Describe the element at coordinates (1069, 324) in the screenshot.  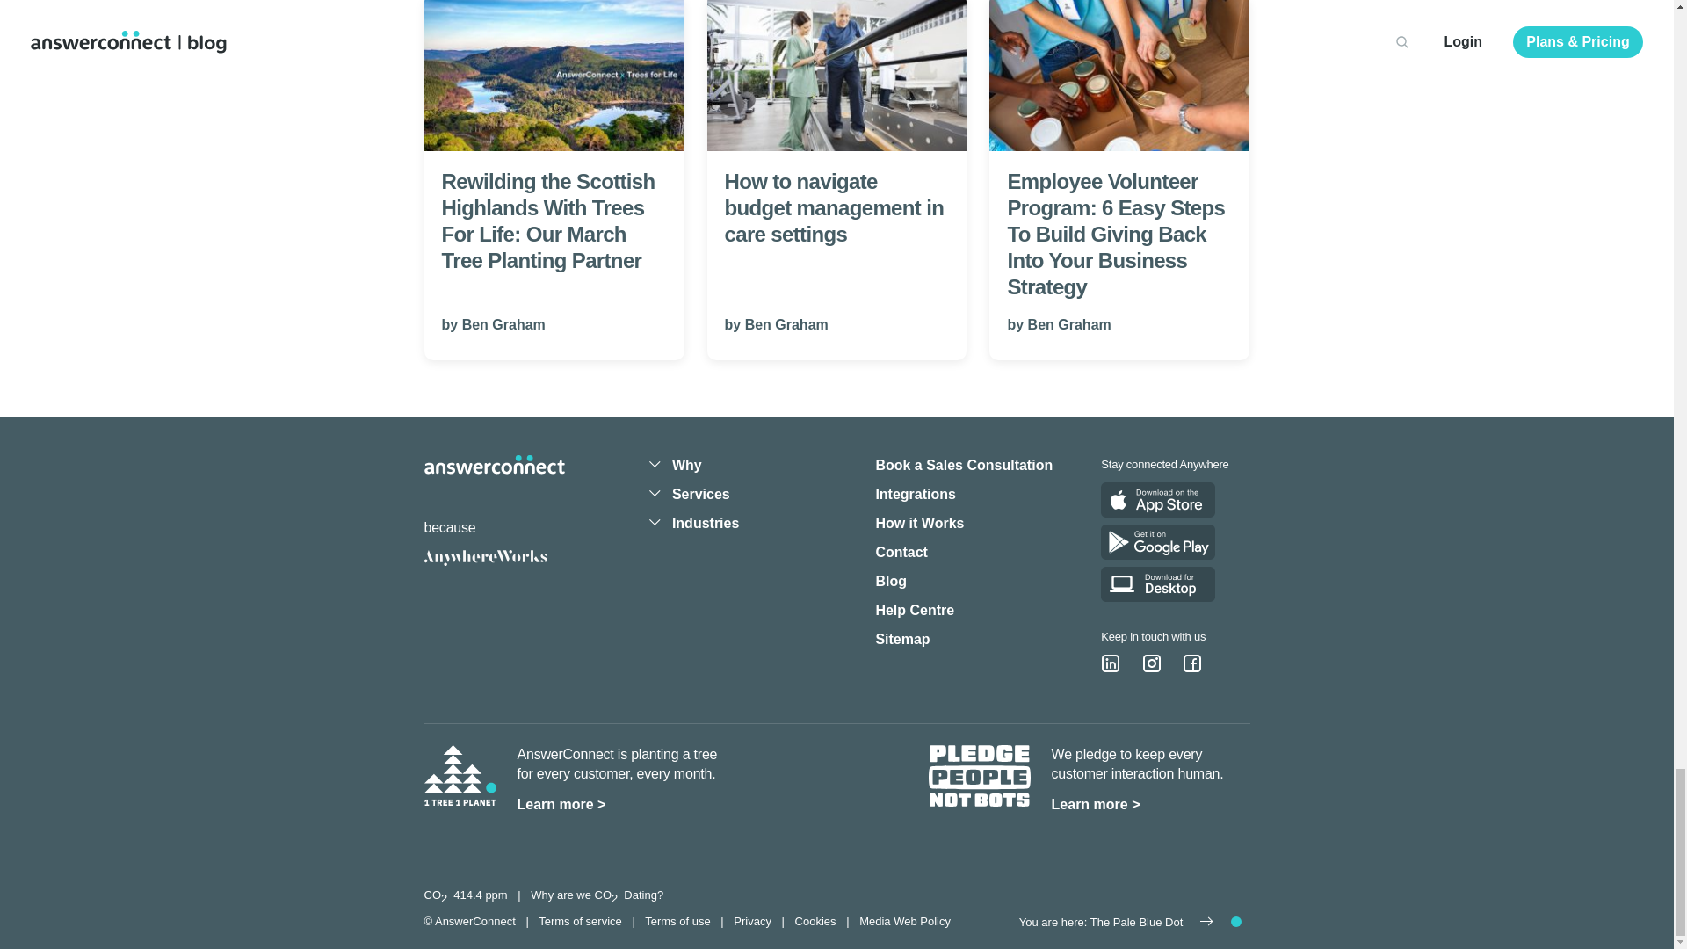
I see `Ben Graham` at that location.